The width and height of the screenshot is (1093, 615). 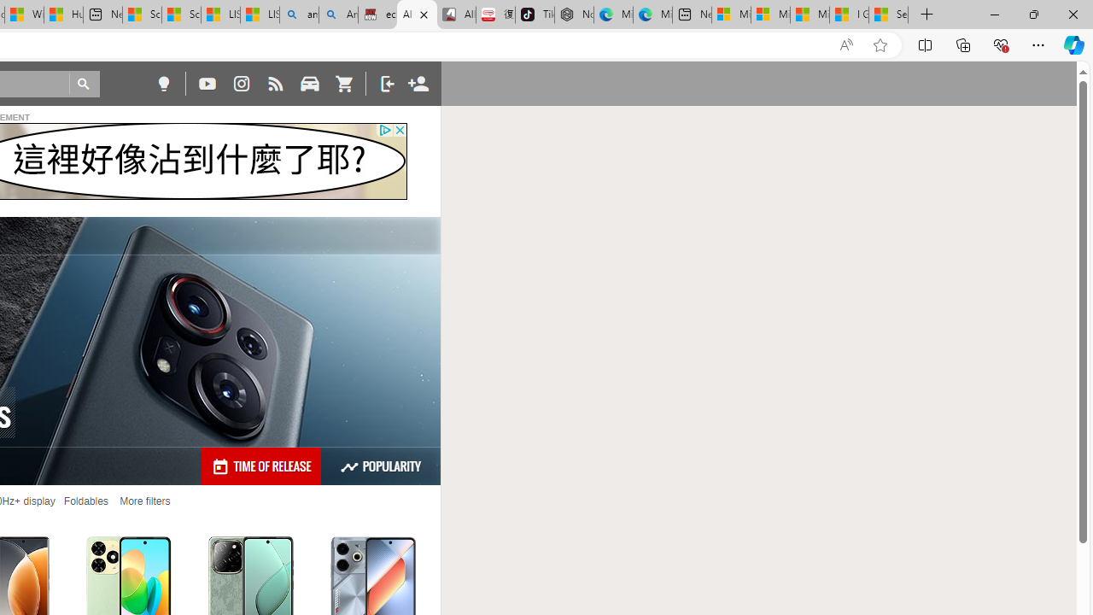 I want to click on AutomationID: close_button_svg, so click(x=400, y=130).